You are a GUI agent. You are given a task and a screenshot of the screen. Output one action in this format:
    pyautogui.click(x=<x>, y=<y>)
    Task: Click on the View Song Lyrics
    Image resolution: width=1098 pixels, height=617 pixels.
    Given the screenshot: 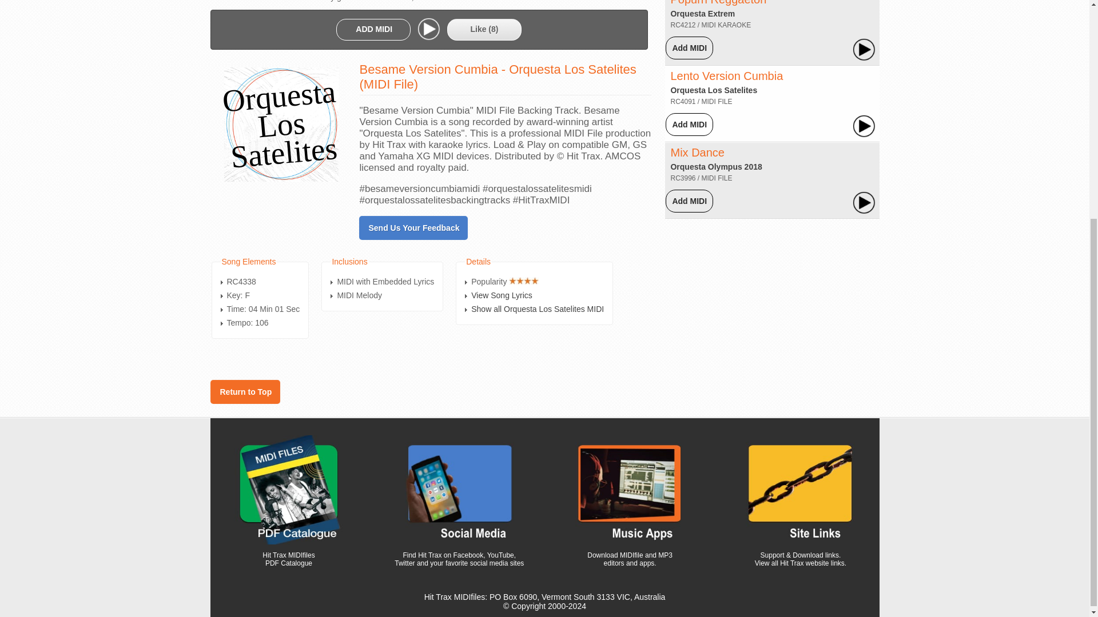 What is the action you would take?
    pyautogui.click(x=502, y=295)
    